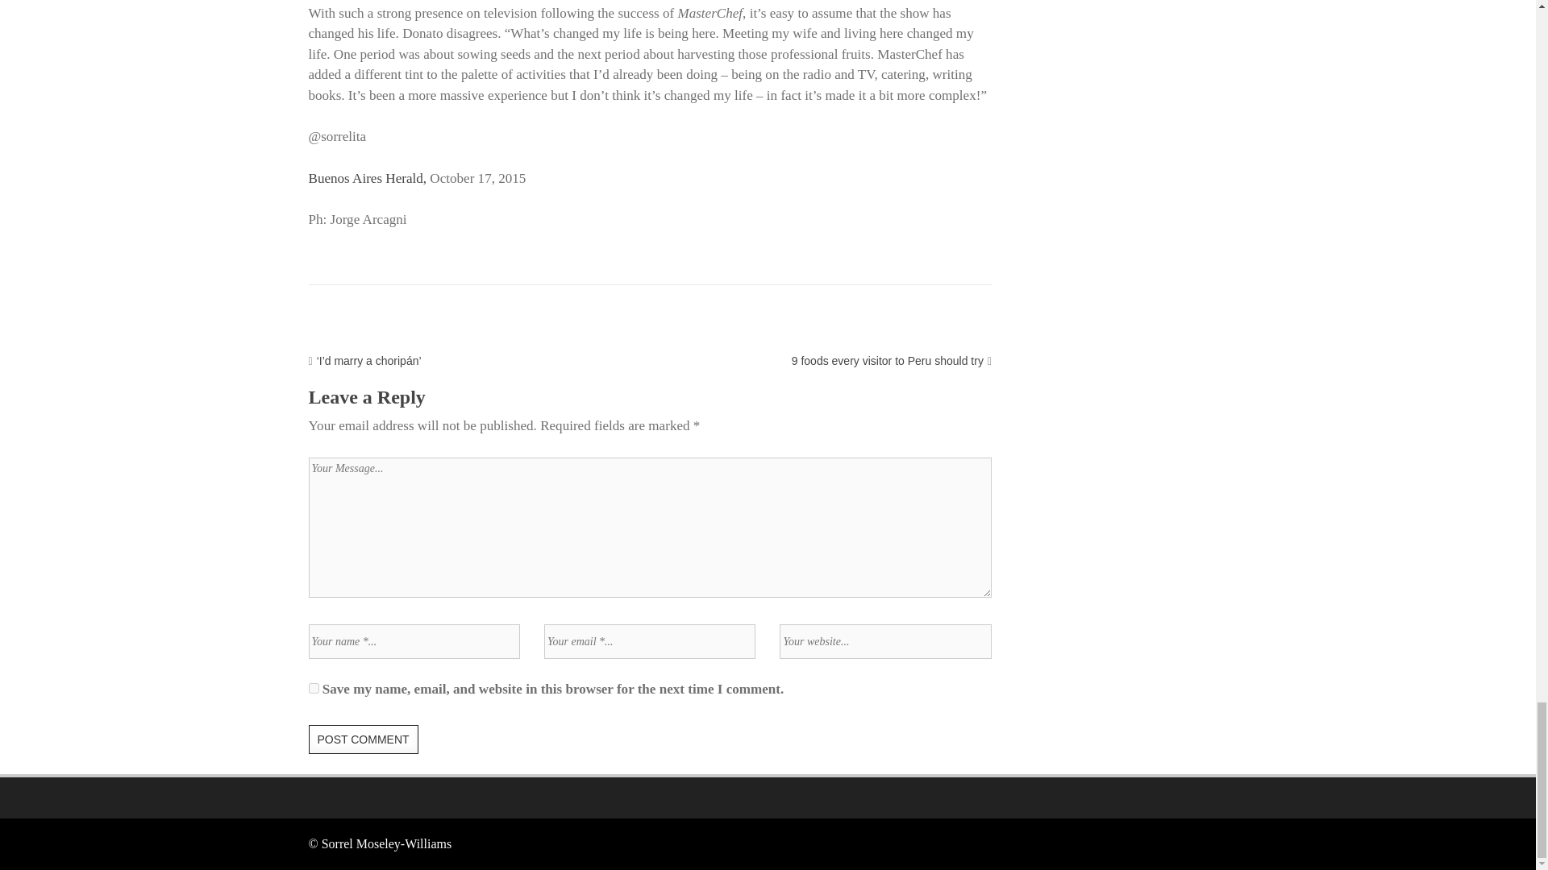 The image size is (1548, 870). I want to click on 9 foods every visitor to Peru should try, so click(887, 360).